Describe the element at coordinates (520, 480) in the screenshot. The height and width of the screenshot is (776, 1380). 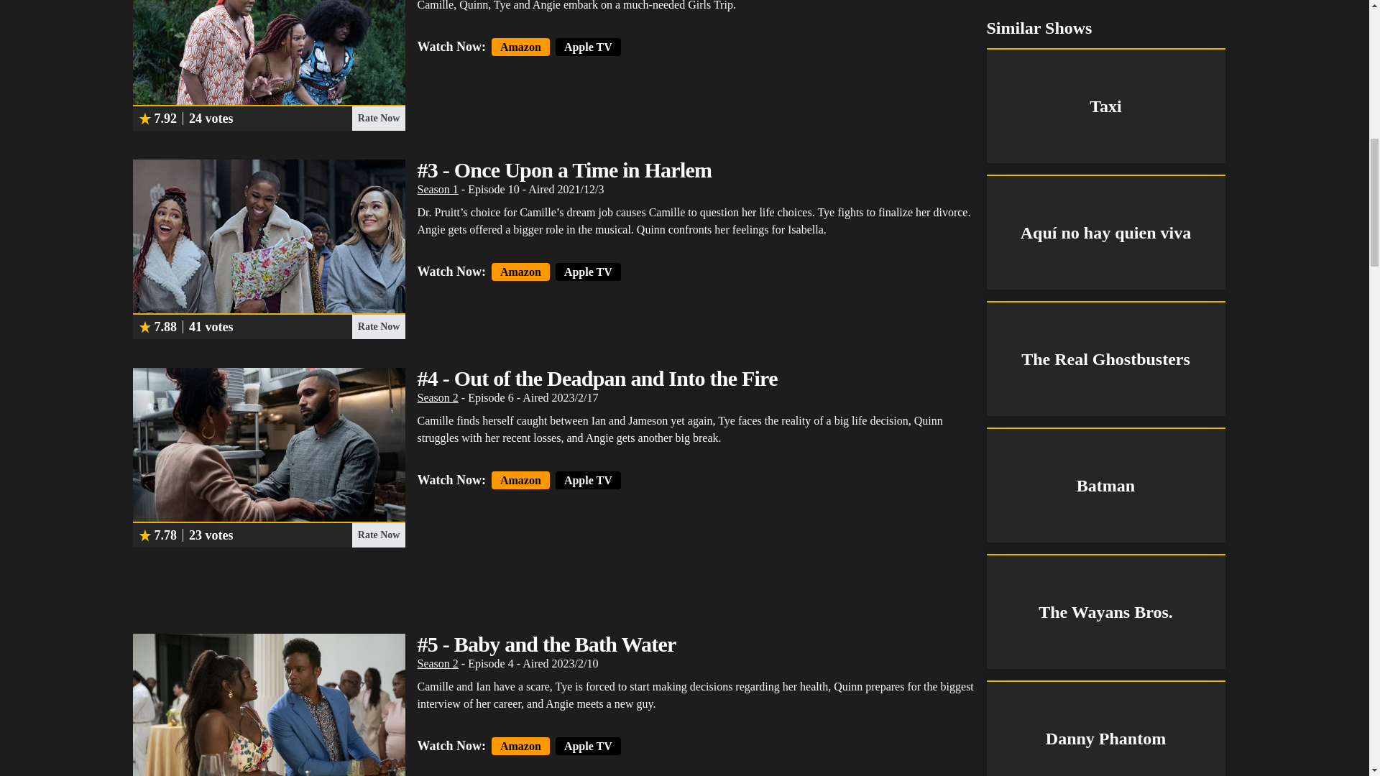
I see `Amazon` at that location.